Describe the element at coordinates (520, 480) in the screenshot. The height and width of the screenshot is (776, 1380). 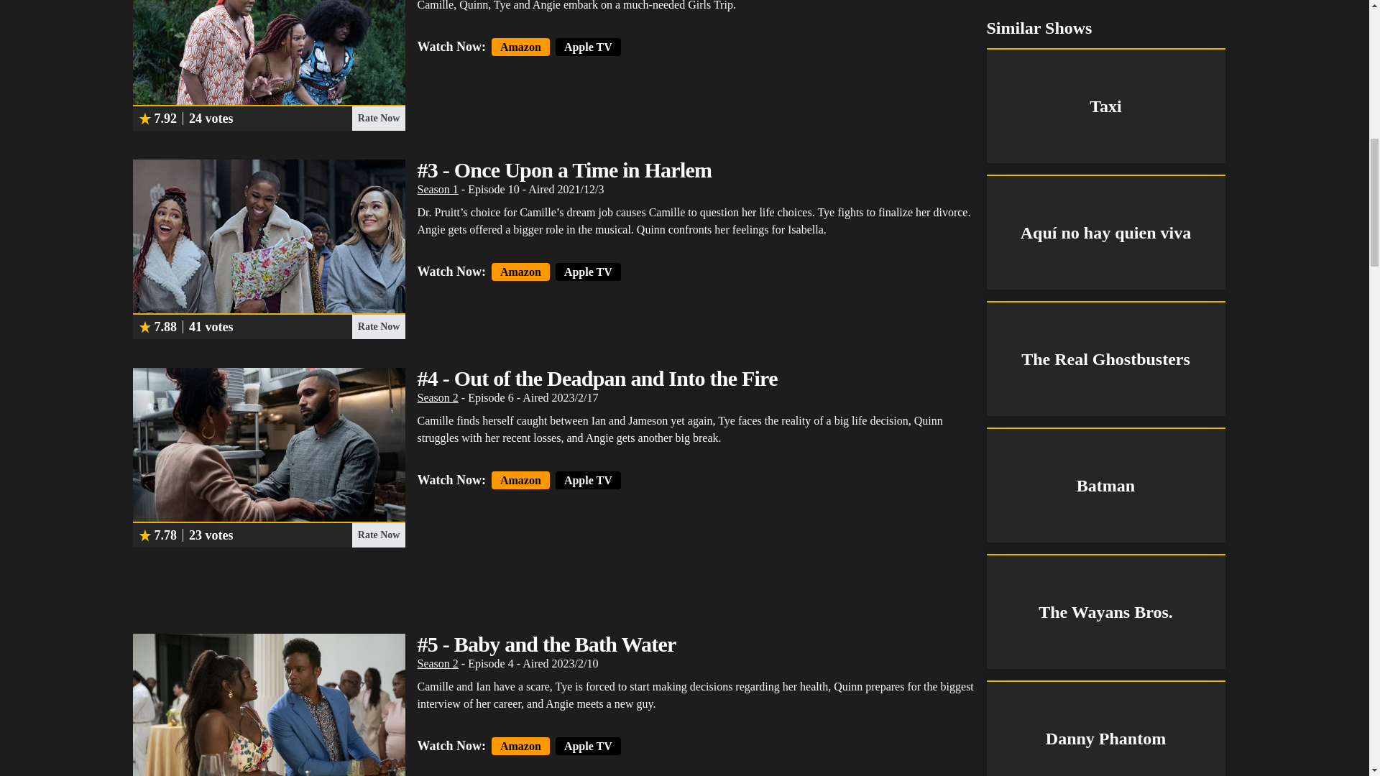
I see `Amazon` at that location.